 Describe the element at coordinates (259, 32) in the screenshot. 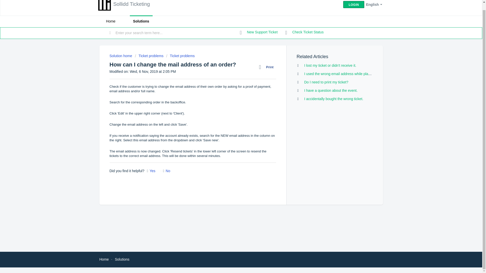

I see `New Support Ticket` at that location.